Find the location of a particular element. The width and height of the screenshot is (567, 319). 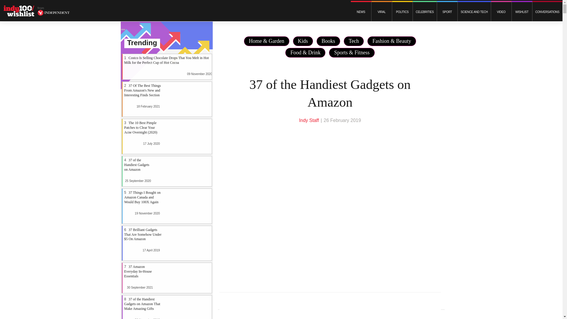

Books is located at coordinates (328, 41).